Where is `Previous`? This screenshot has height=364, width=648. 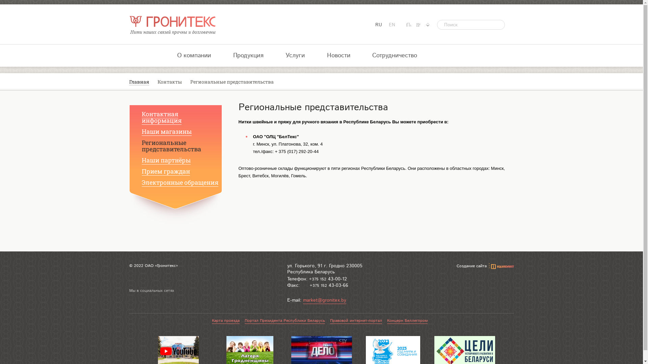
Previous is located at coordinates (132, 351).